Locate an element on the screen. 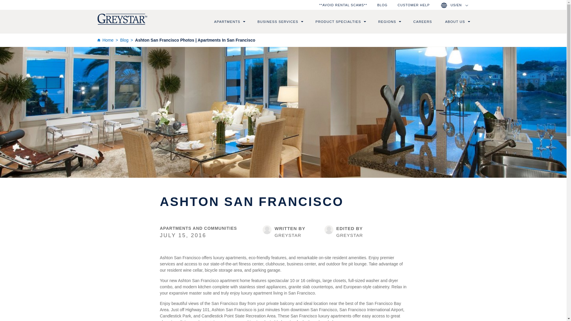  PRODUCT SPECIALTIES is located at coordinates (338, 22).